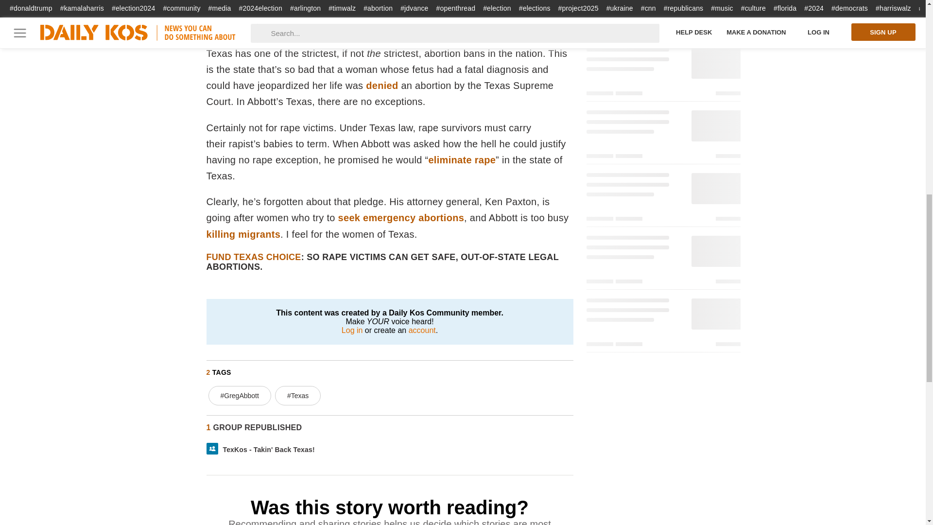 This screenshot has width=933, height=525. I want to click on Loading..., so click(663, 20).